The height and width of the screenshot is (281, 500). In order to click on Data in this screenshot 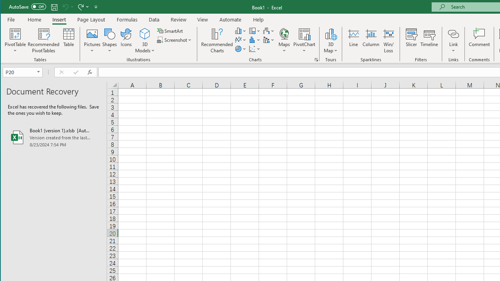, I will do `click(154, 20)`.